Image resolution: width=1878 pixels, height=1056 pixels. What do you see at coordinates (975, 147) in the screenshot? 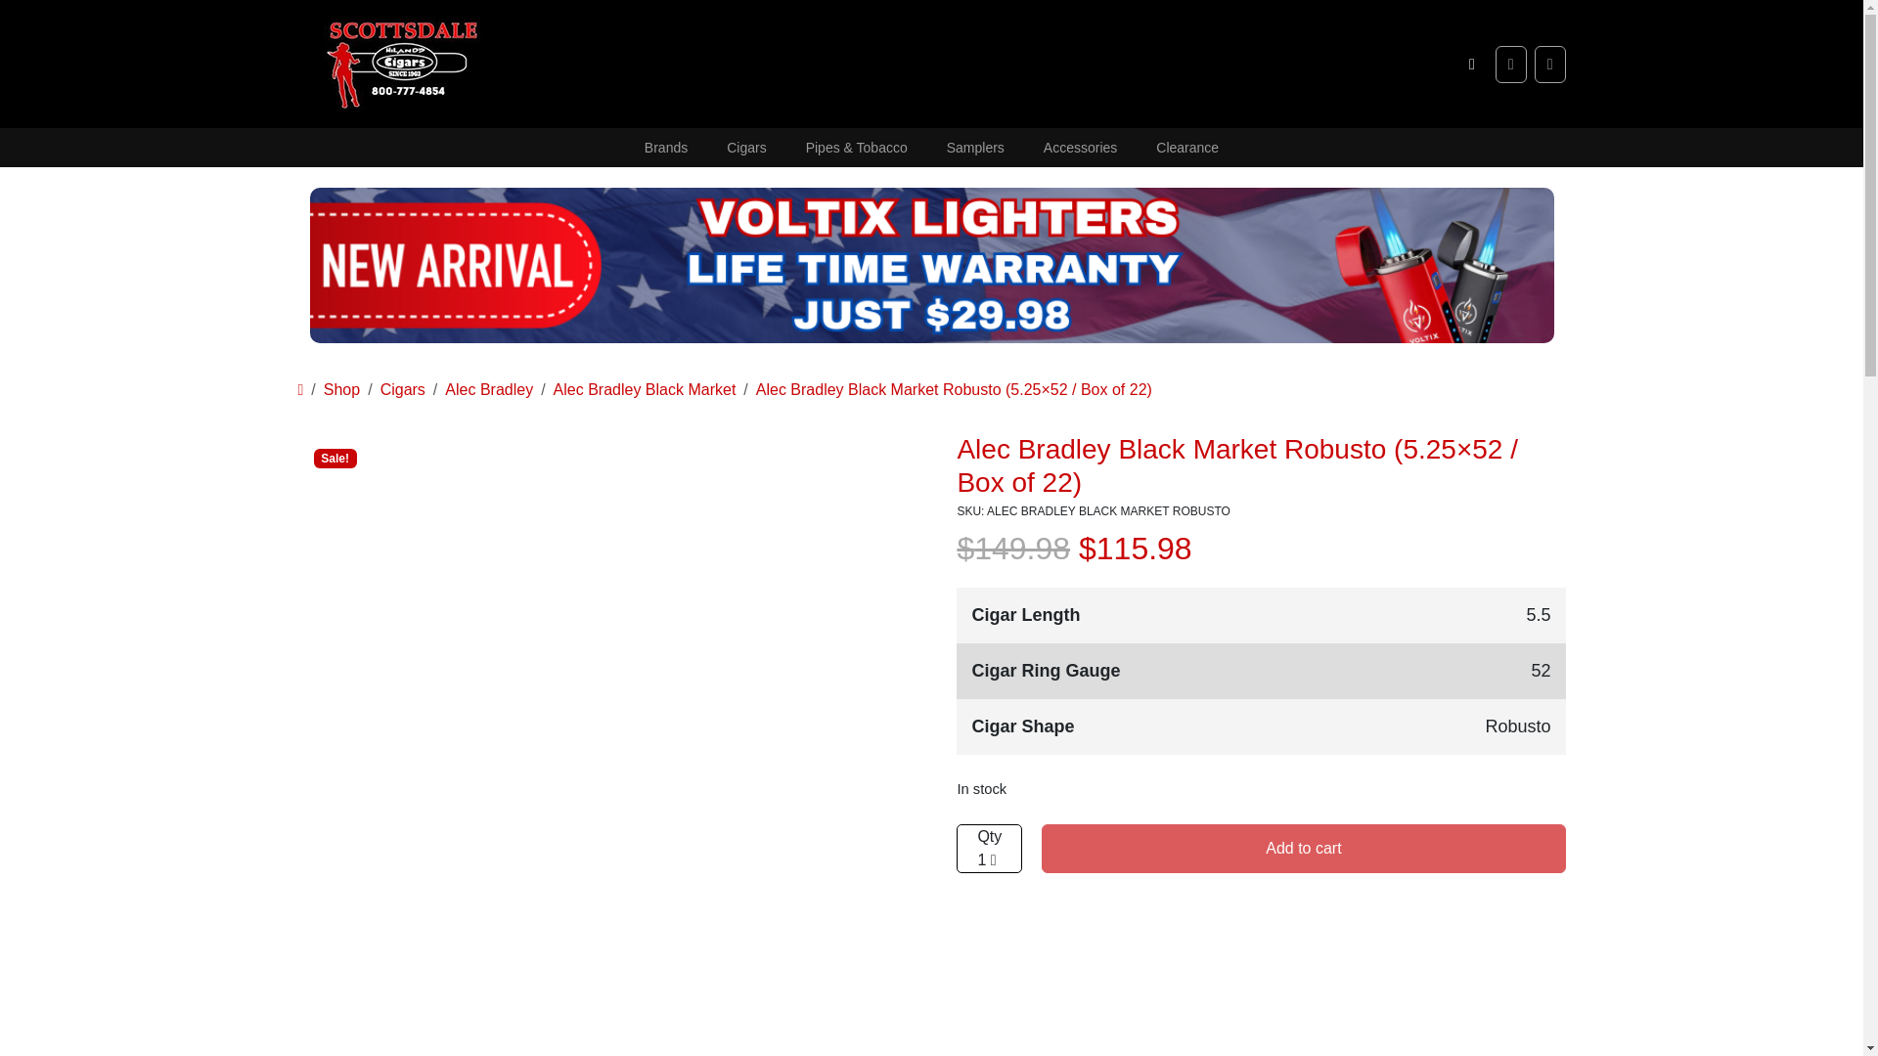
I see `Samplers` at bounding box center [975, 147].